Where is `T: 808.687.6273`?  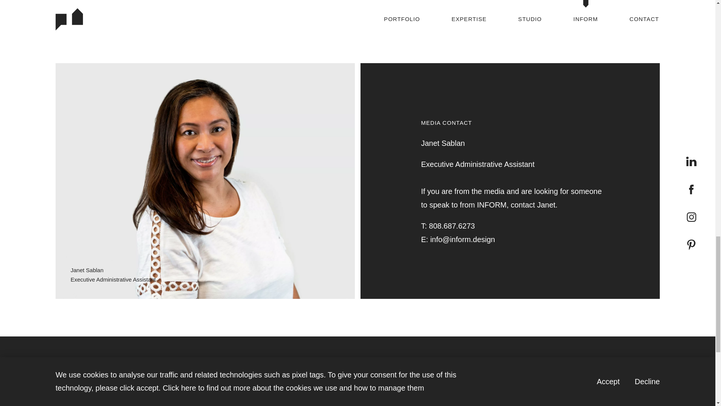 T: 808.687.6273 is located at coordinates (514, 226).